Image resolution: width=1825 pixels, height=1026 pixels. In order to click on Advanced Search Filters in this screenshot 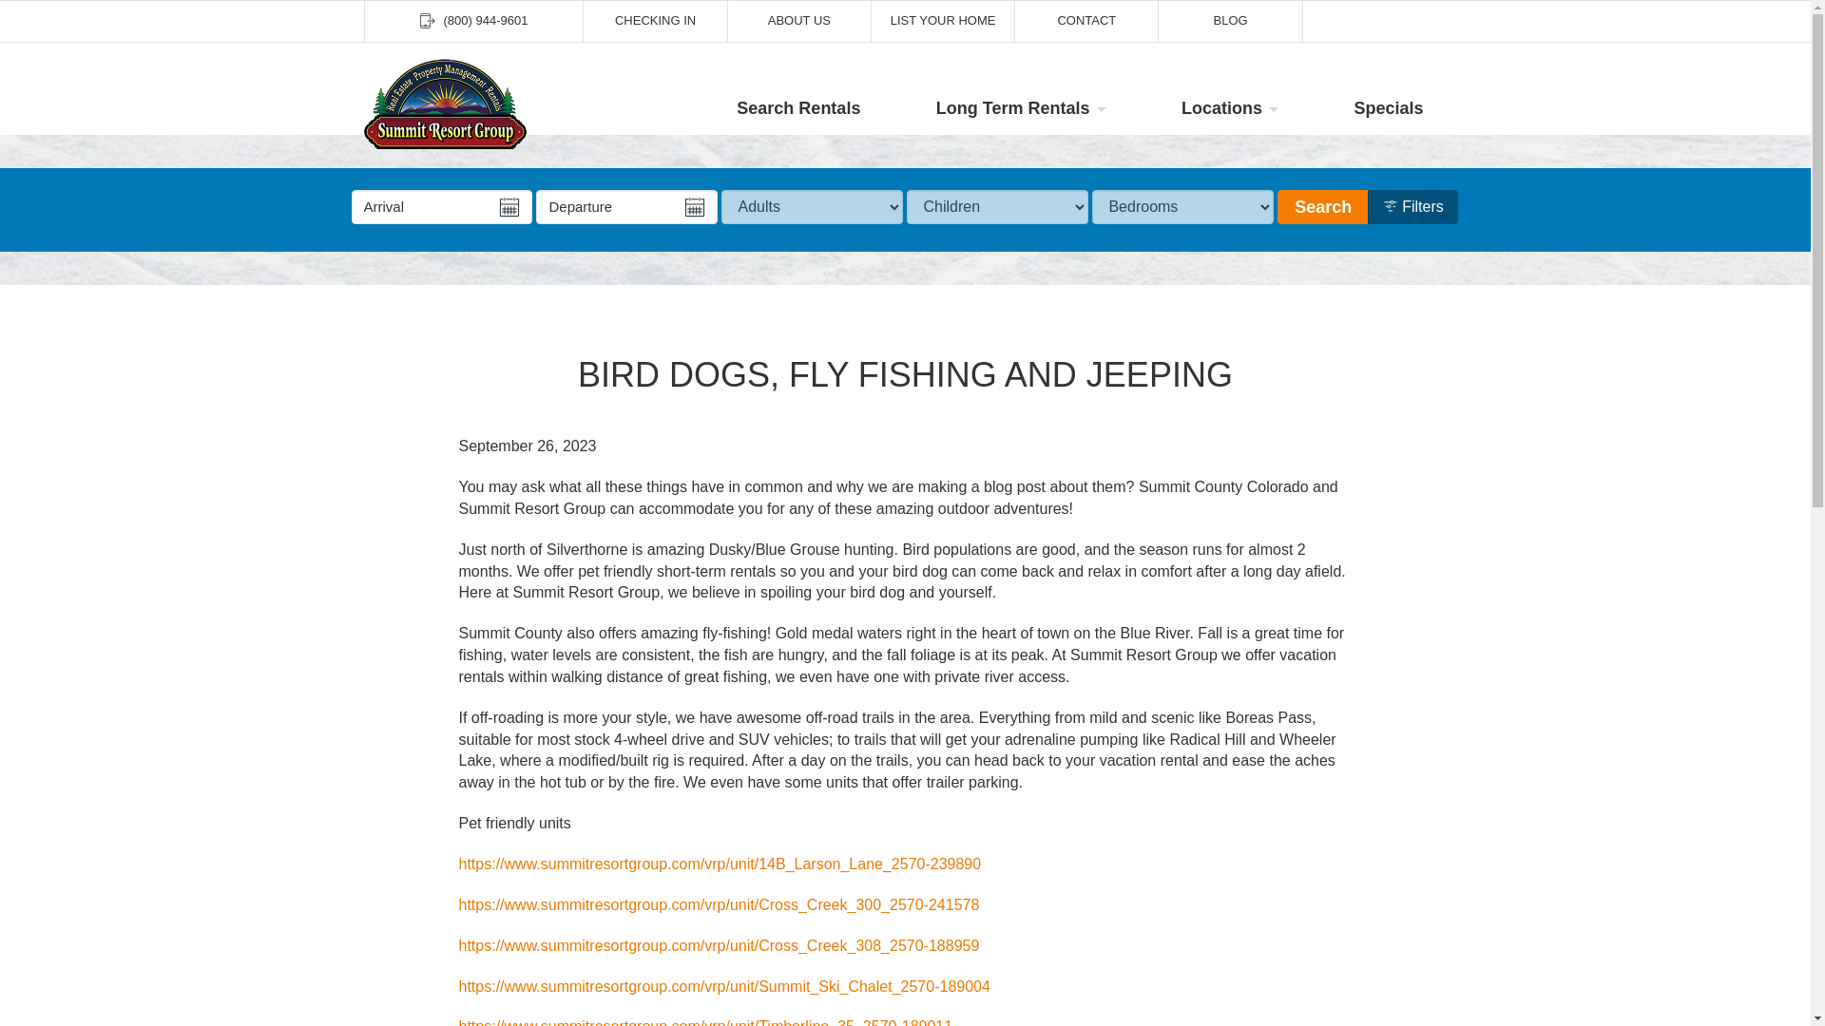, I will do `click(1412, 207)`.